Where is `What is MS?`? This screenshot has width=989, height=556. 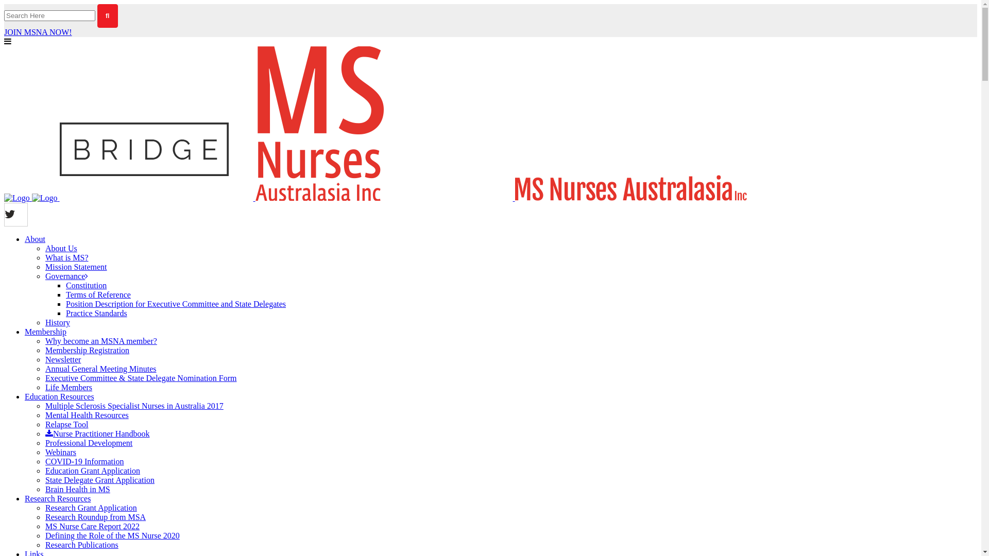
What is MS? is located at coordinates (67, 257).